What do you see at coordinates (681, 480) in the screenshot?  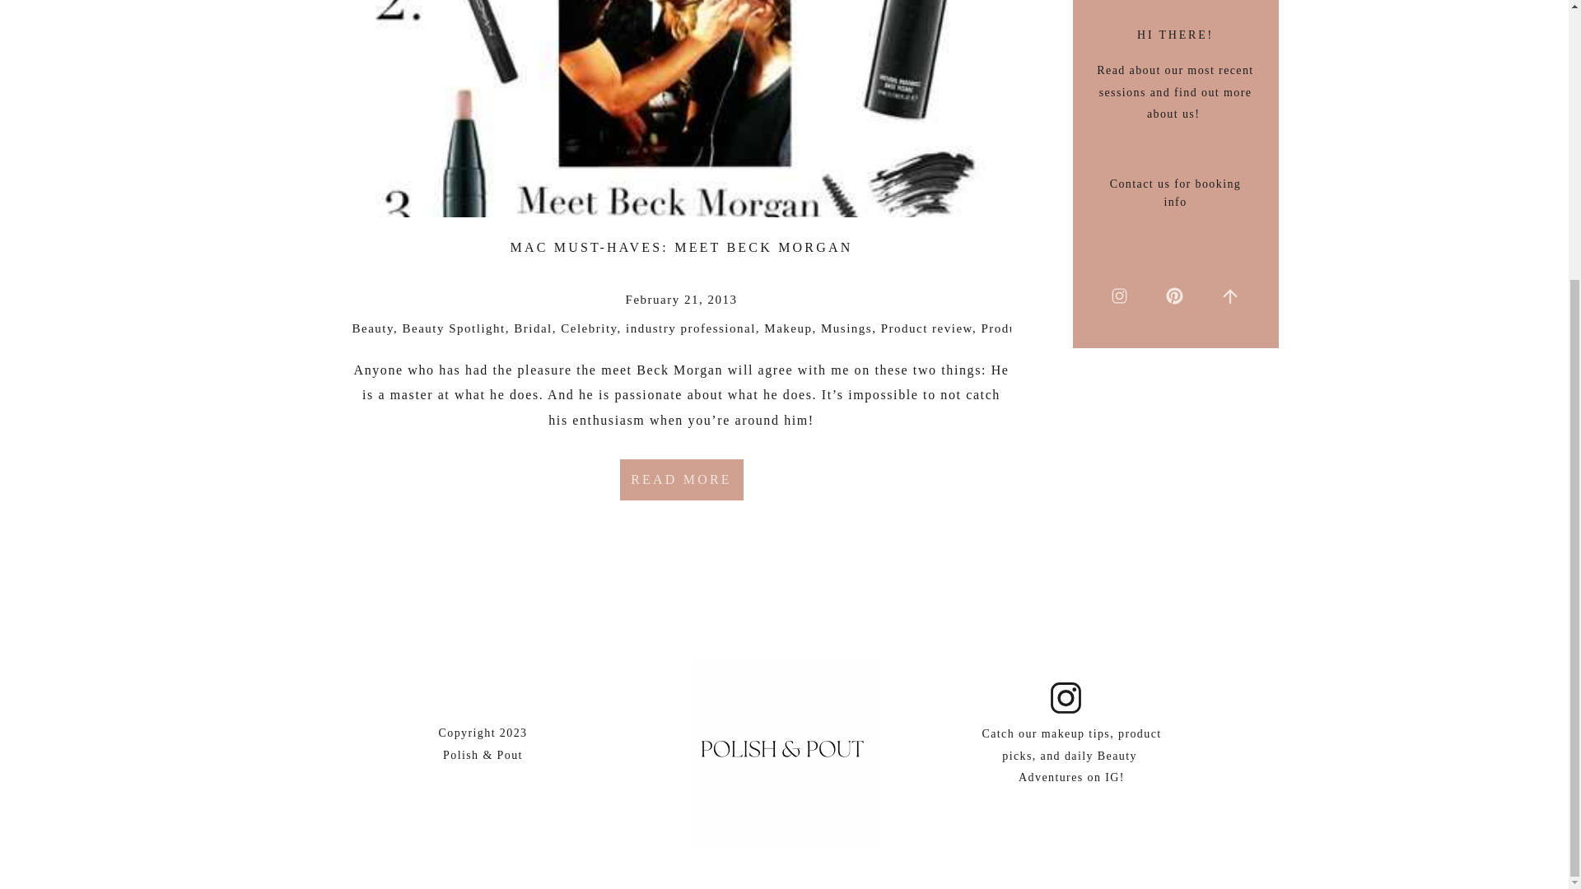 I see `MAC Must-Haves: Meet Beck Morgan` at bounding box center [681, 480].